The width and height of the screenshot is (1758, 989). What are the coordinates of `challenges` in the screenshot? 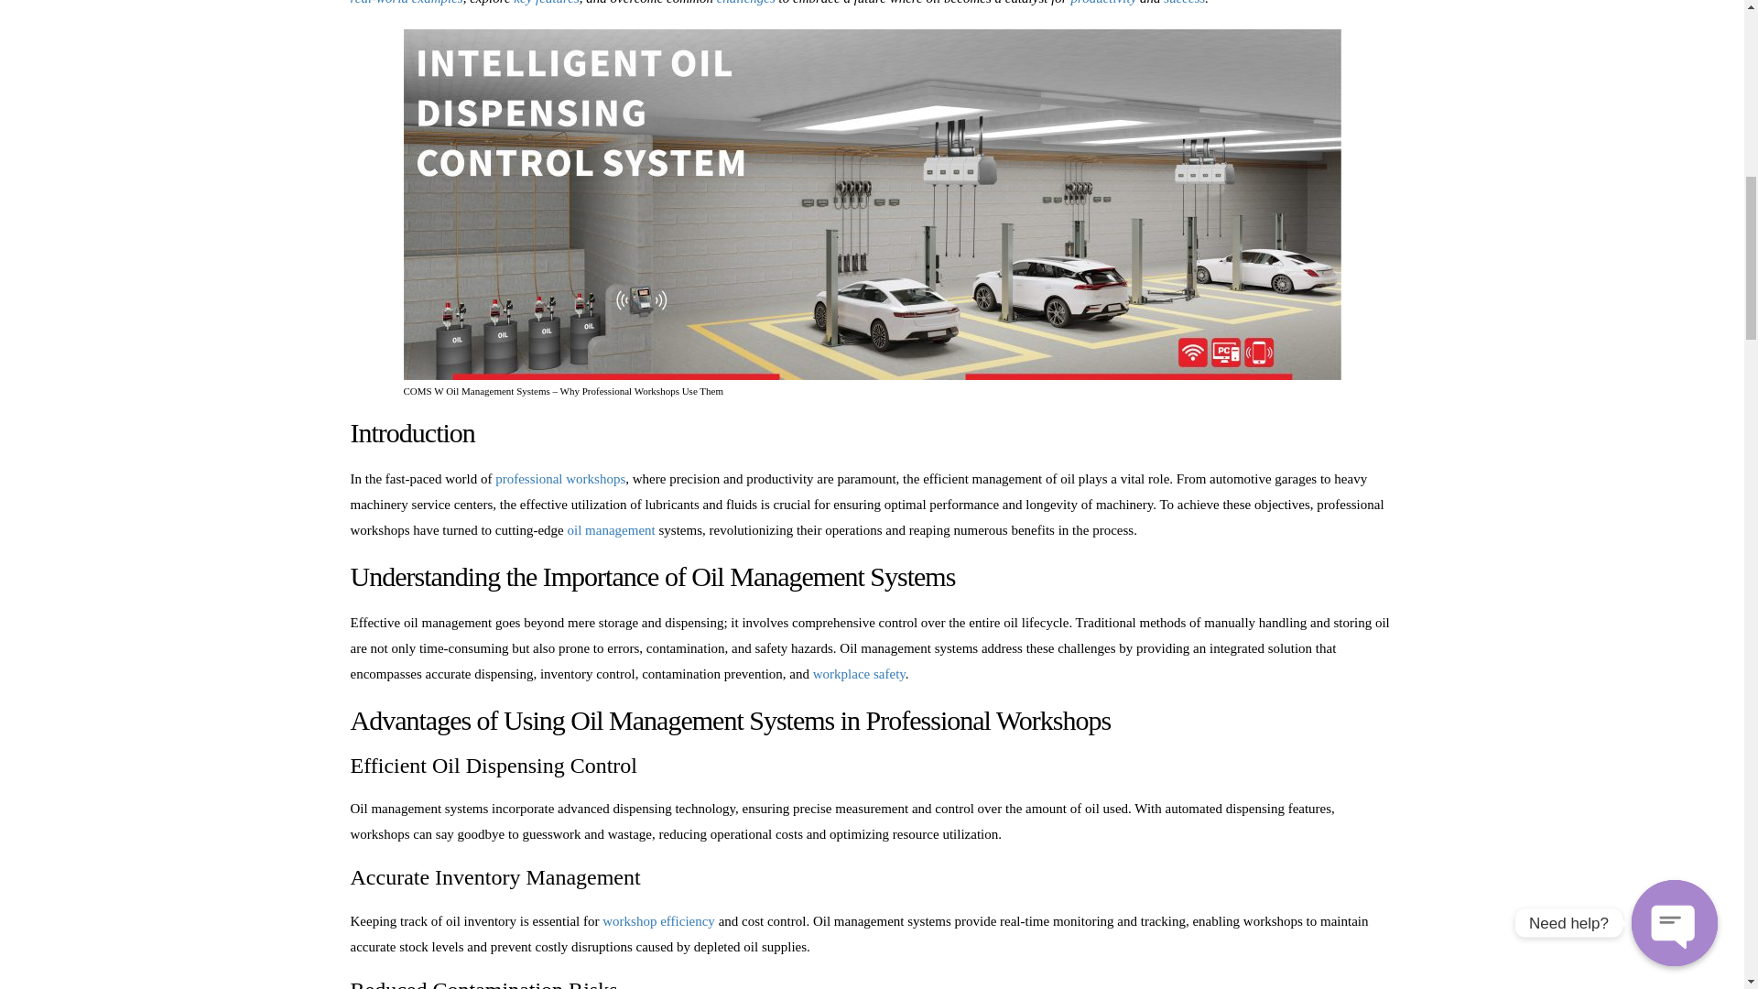 It's located at (745, 3).